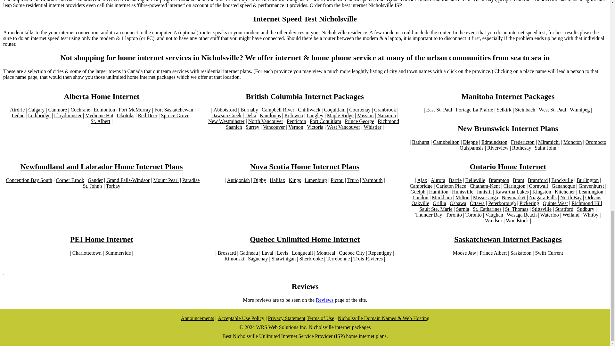 The height and width of the screenshot is (346, 615). Describe the element at coordinates (68, 116) in the screenshot. I see `Lloydminster` at that location.